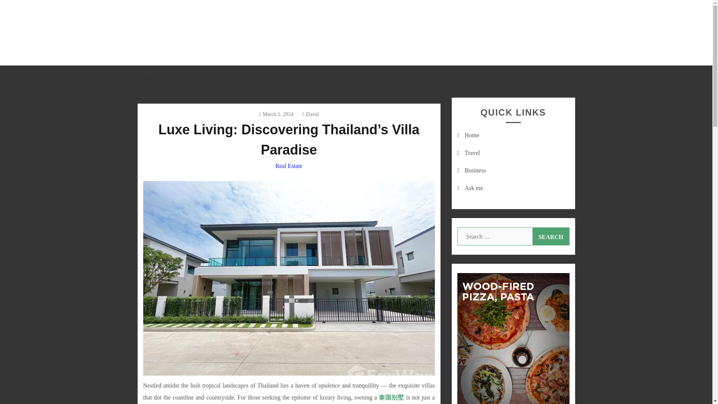 This screenshot has width=718, height=404. Describe the element at coordinates (310, 114) in the screenshot. I see `David` at that location.